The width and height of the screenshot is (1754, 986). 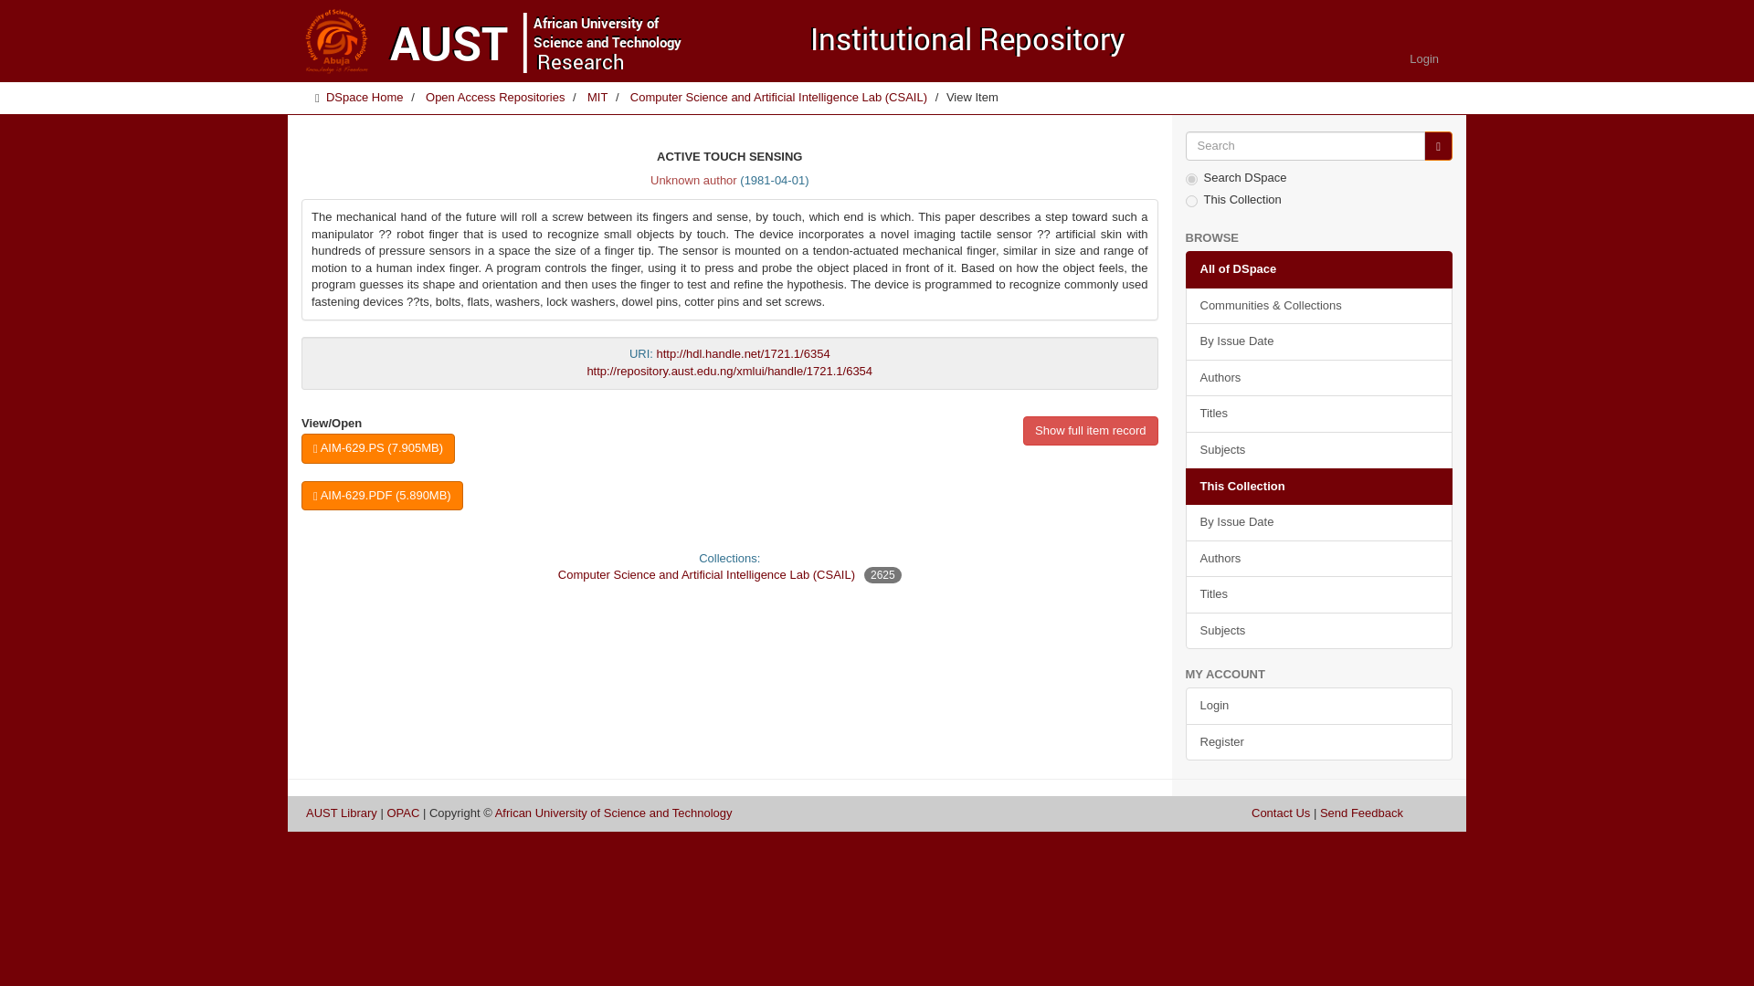 I want to click on Open Access Repositories, so click(x=495, y=97).